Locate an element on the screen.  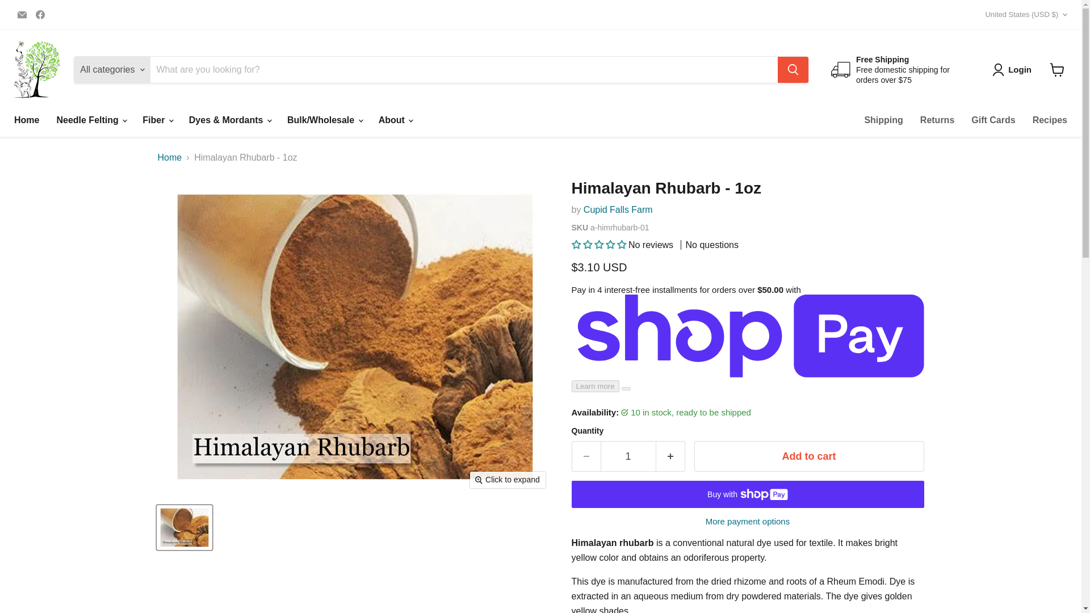
Cupid Falls Farm is located at coordinates (618, 209).